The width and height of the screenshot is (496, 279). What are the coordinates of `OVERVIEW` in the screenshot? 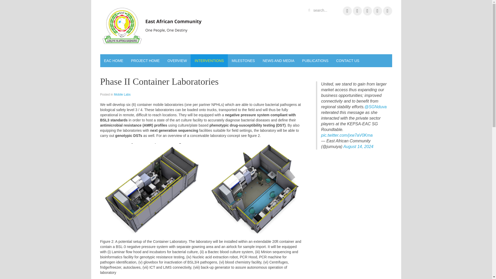 It's located at (177, 60).